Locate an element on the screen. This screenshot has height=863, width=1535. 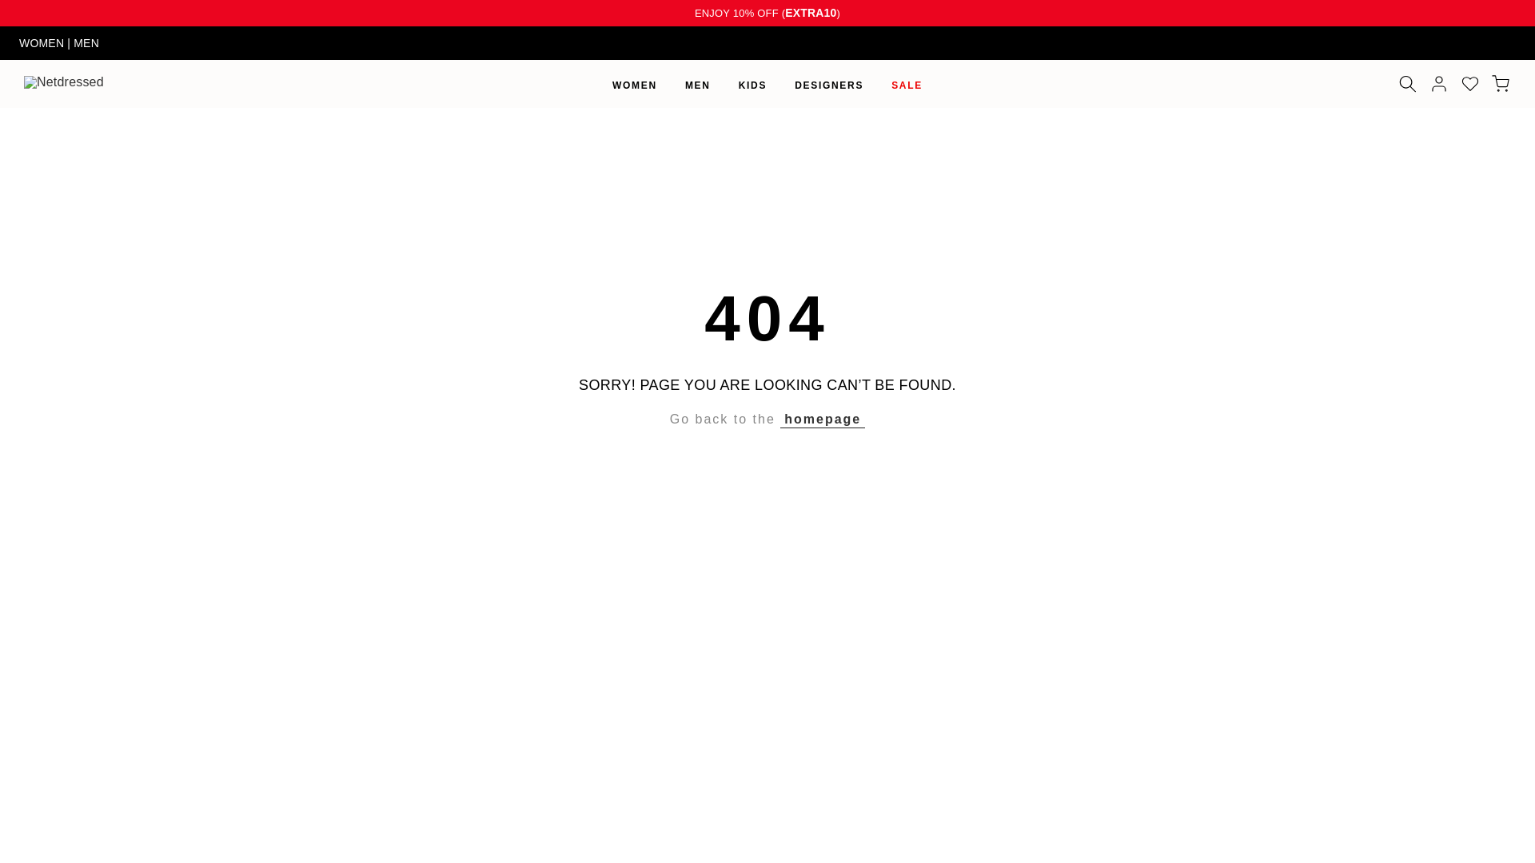
MEN is located at coordinates (697, 85).